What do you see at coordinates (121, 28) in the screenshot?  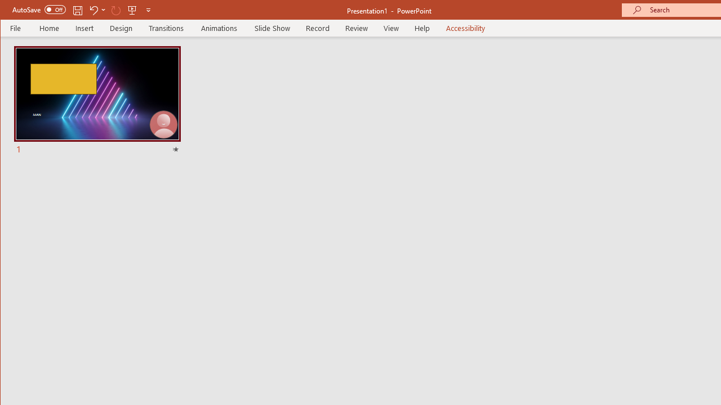 I see `Design` at bounding box center [121, 28].